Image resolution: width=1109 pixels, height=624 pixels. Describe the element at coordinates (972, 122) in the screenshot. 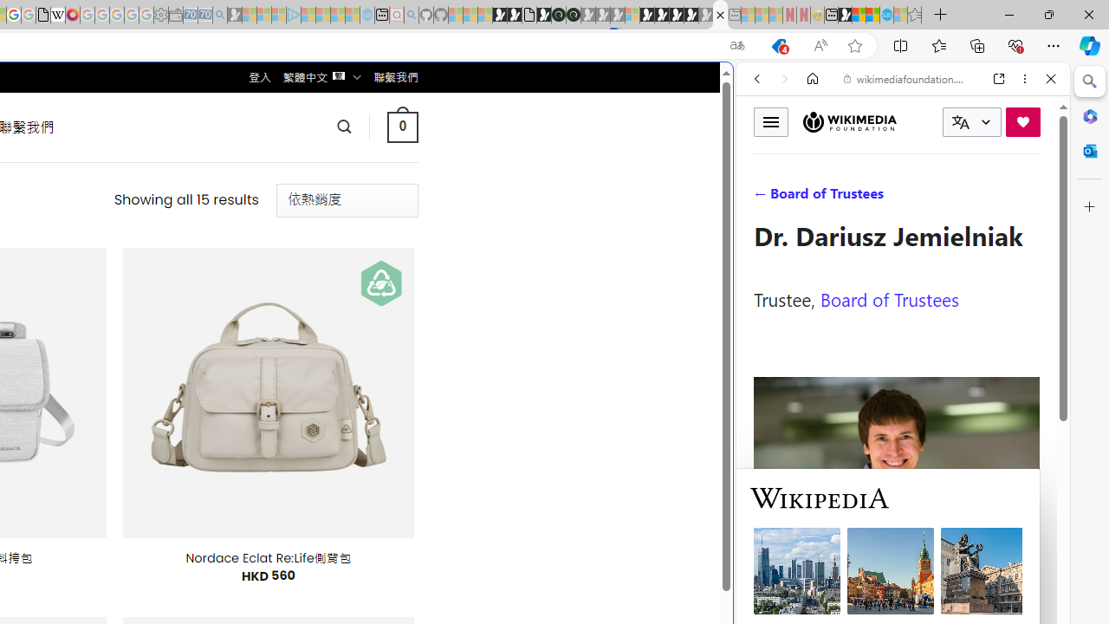

I see `CURRENT LANGUAGE:` at that location.